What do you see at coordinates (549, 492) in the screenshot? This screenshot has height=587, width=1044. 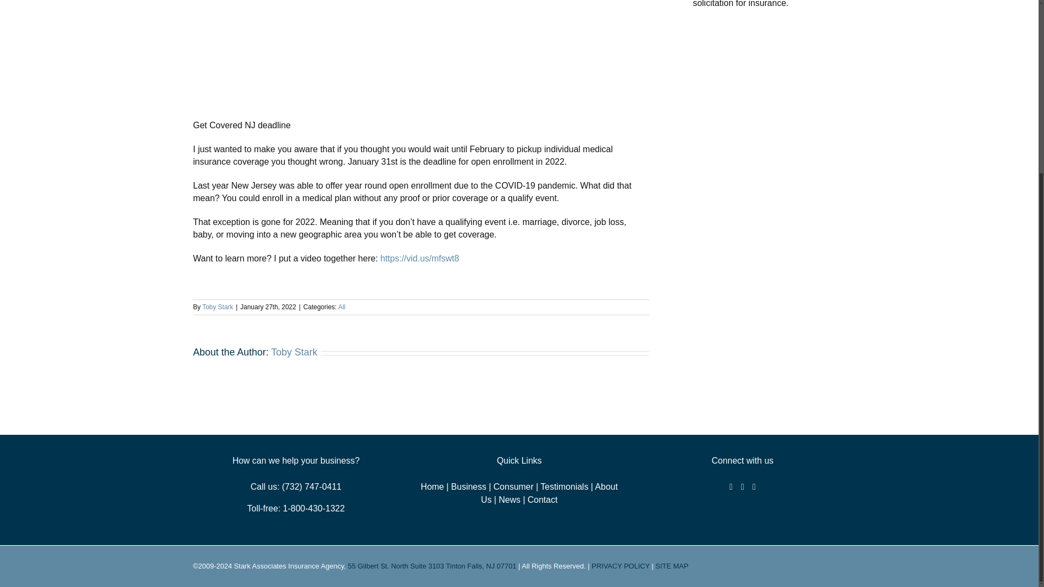 I see `About` at bounding box center [549, 492].